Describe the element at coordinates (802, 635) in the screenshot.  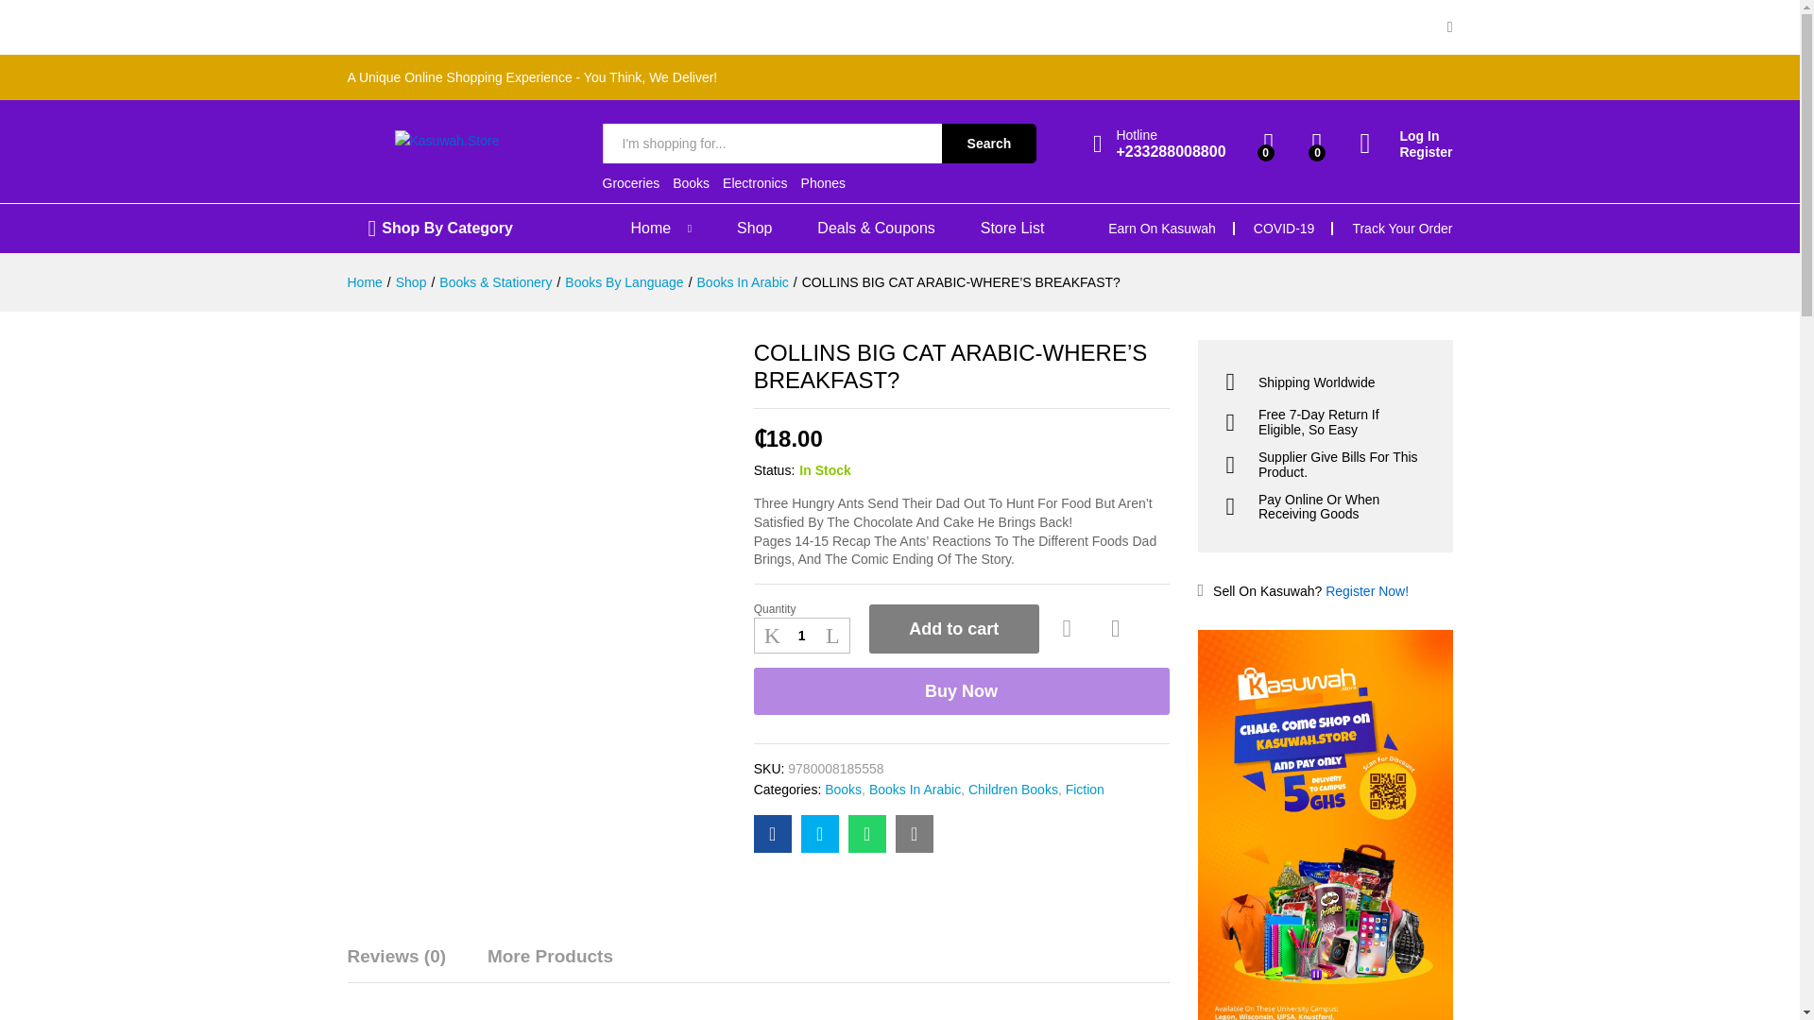
I see `Qty` at that location.